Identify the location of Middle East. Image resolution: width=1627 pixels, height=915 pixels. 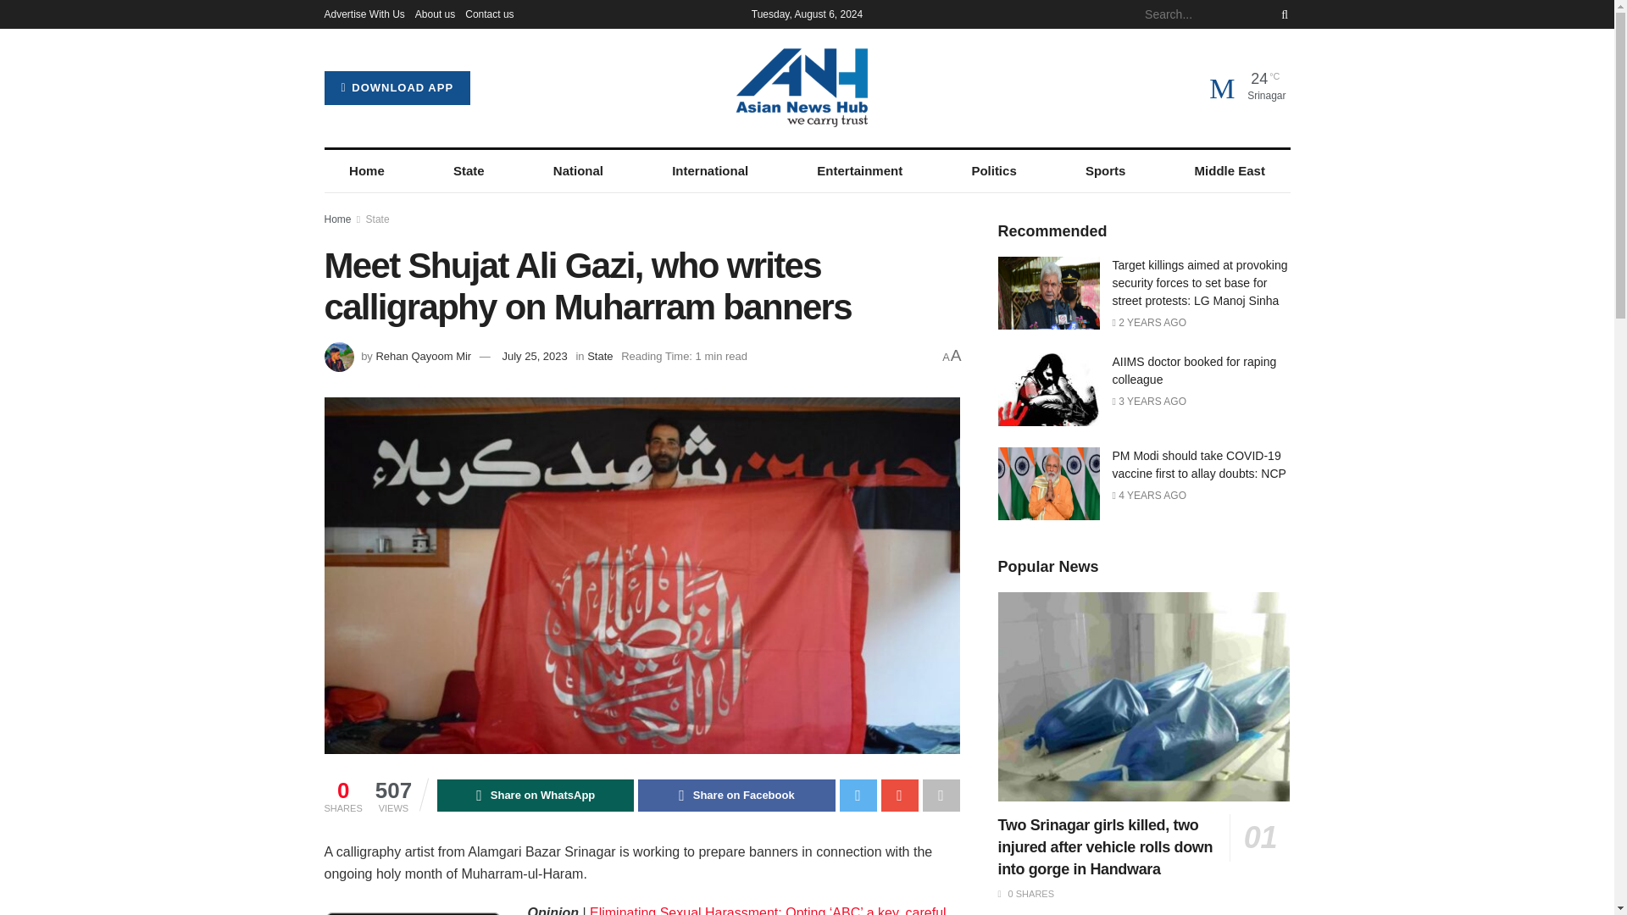
(1230, 171).